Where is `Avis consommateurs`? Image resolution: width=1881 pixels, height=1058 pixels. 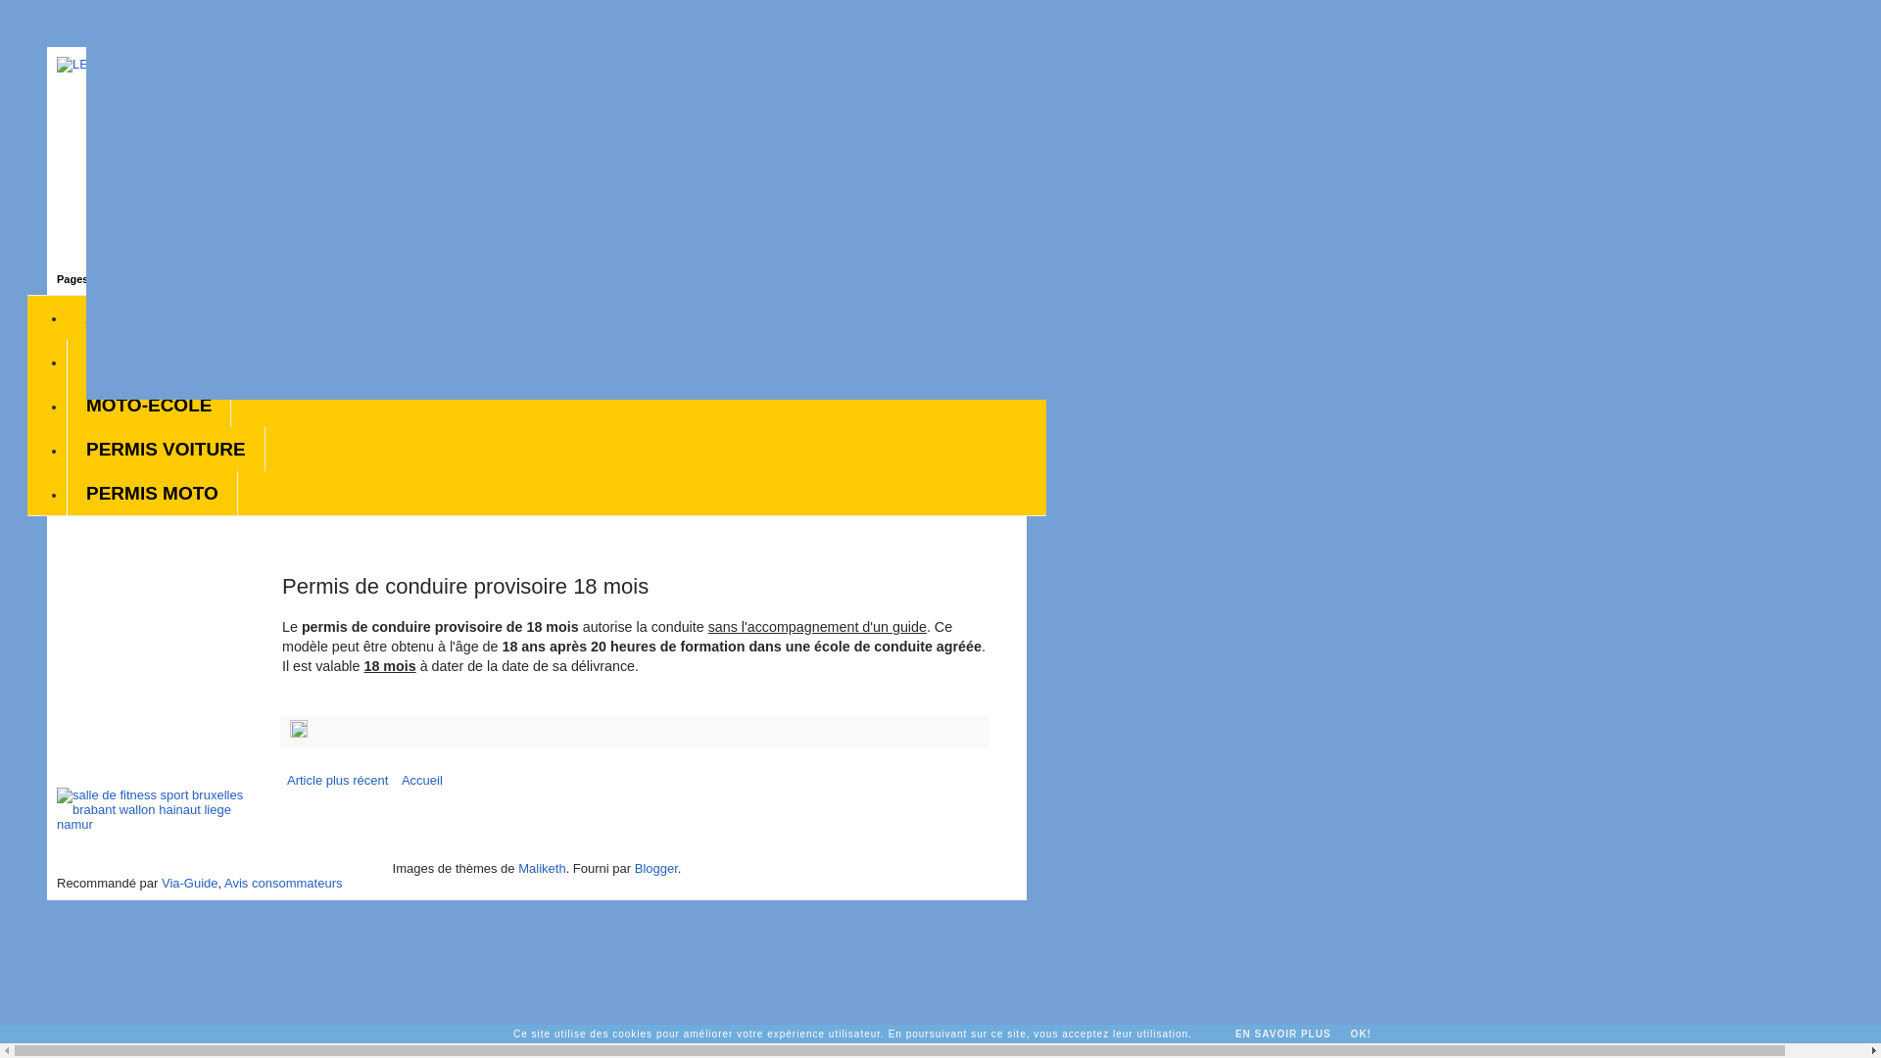
Avis consommateurs is located at coordinates (283, 883).